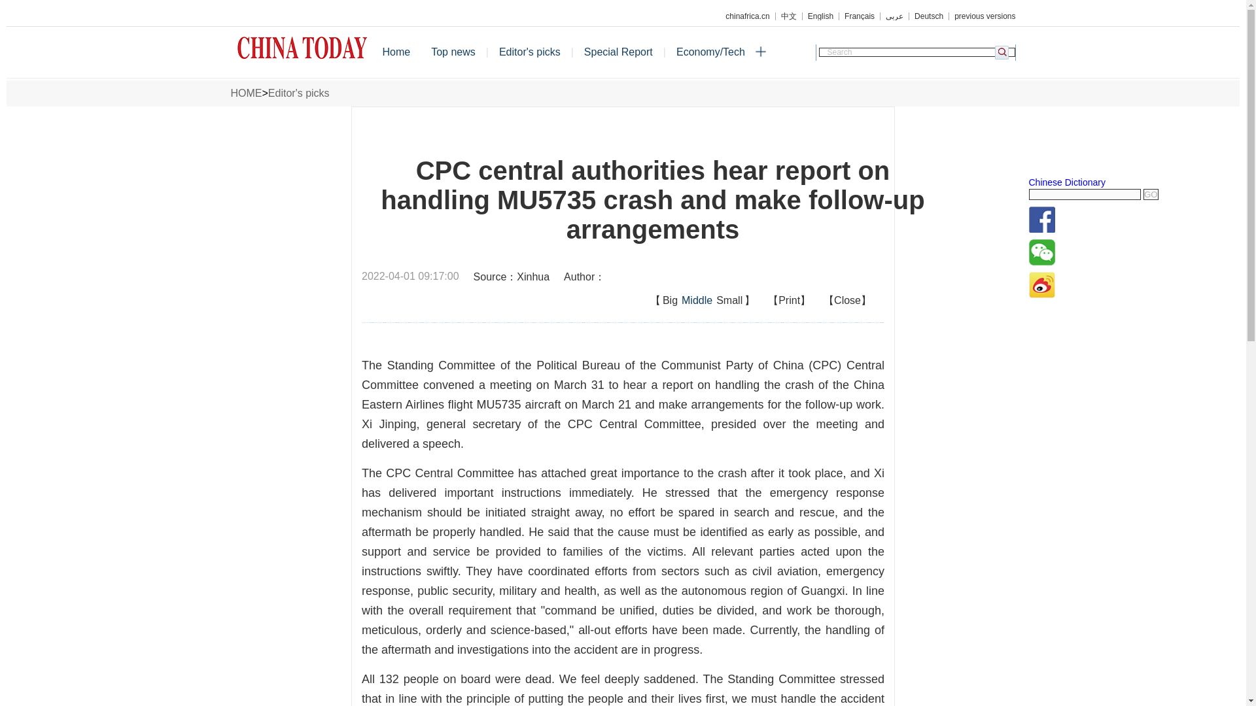  What do you see at coordinates (1150, 194) in the screenshot?
I see `GO` at bounding box center [1150, 194].